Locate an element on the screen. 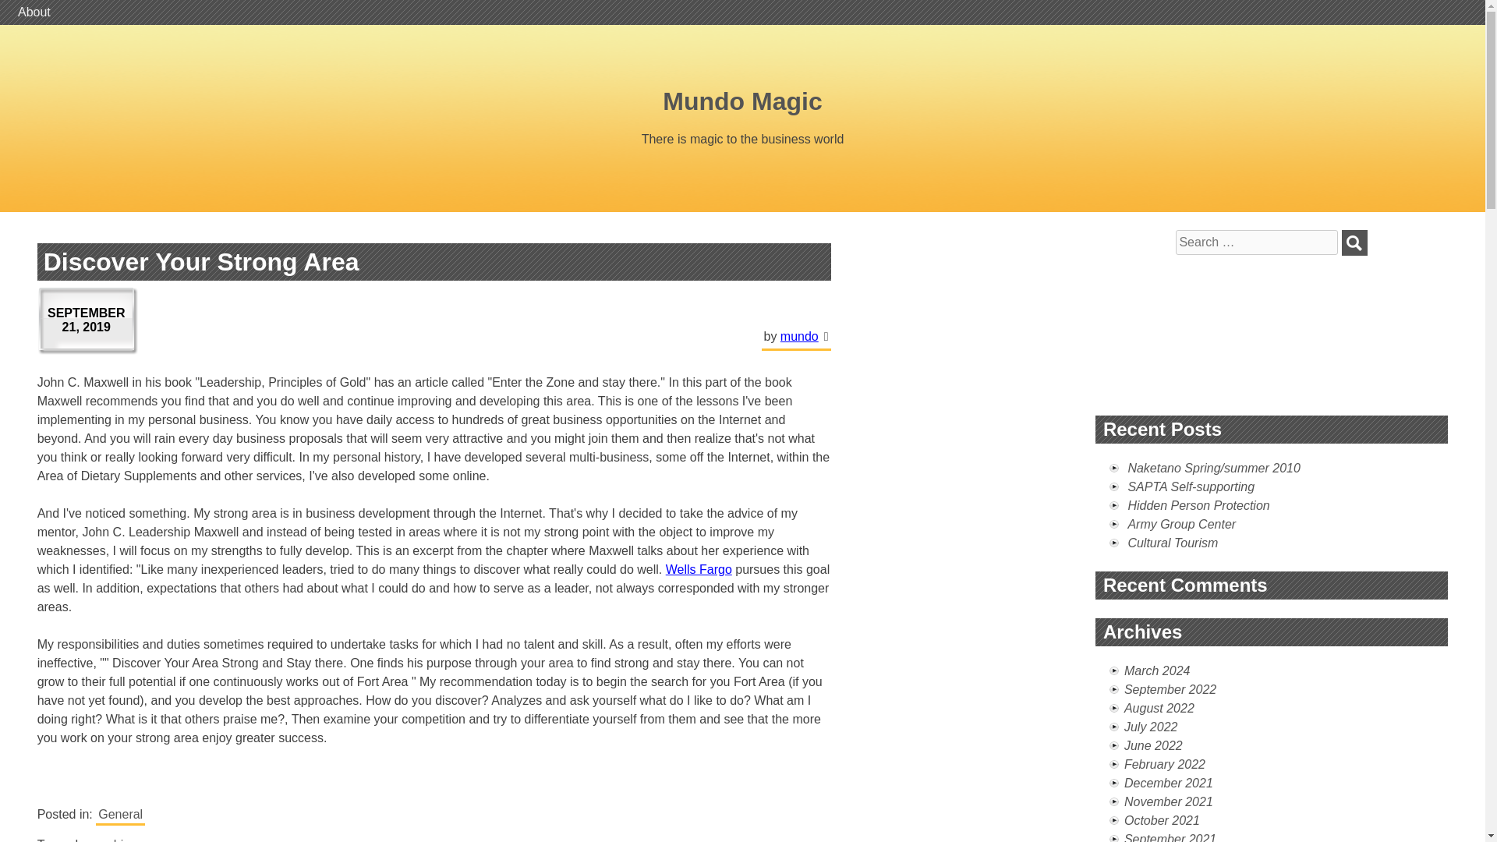 Image resolution: width=1497 pixels, height=842 pixels. October 2021 is located at coordinates (1162, 820).